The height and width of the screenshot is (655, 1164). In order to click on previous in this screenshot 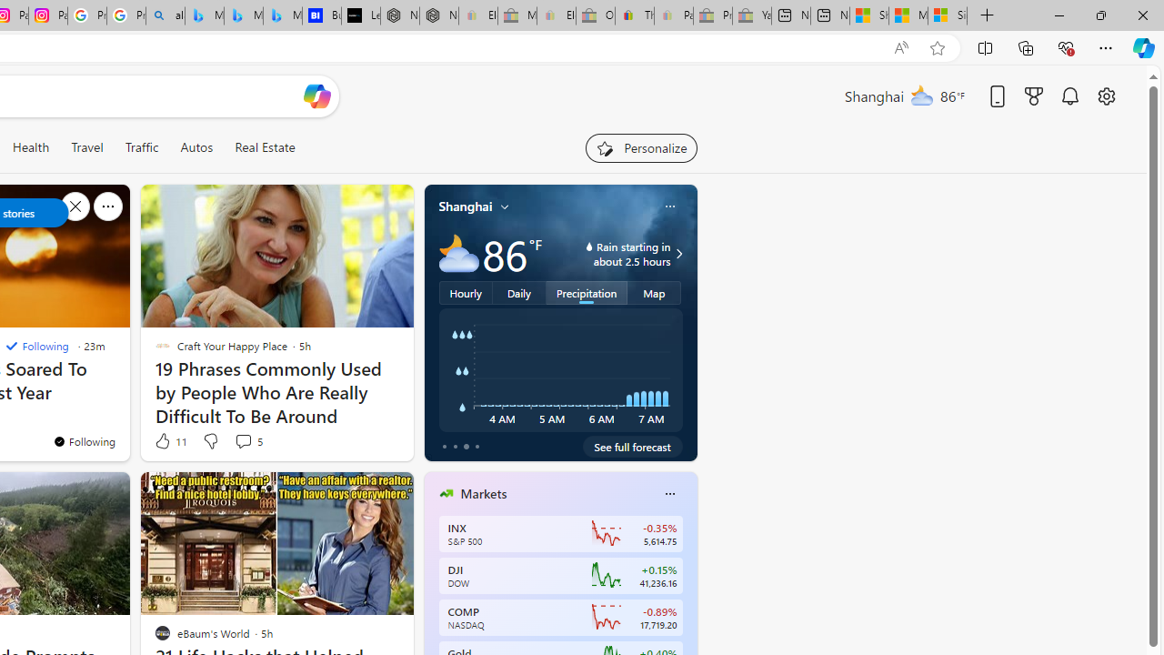, I will do `click(433, 610)`.